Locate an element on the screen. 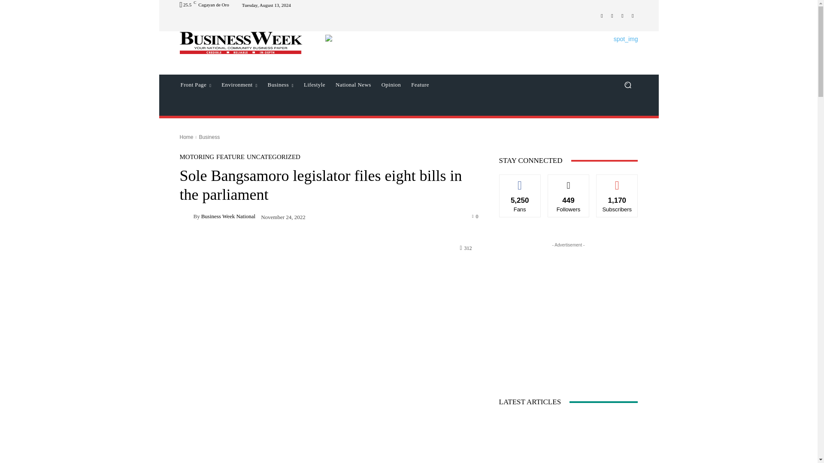 Image resolution: width=824 pixels, height=463 pixels. Environment is located at coordinates (239, 85).